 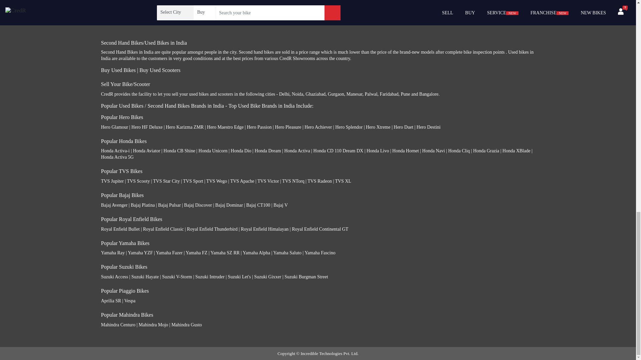 What do you see at coordinates (113, 14) in the screenshot?
I see `Royal Enfield` at bounding box center [113, 14].